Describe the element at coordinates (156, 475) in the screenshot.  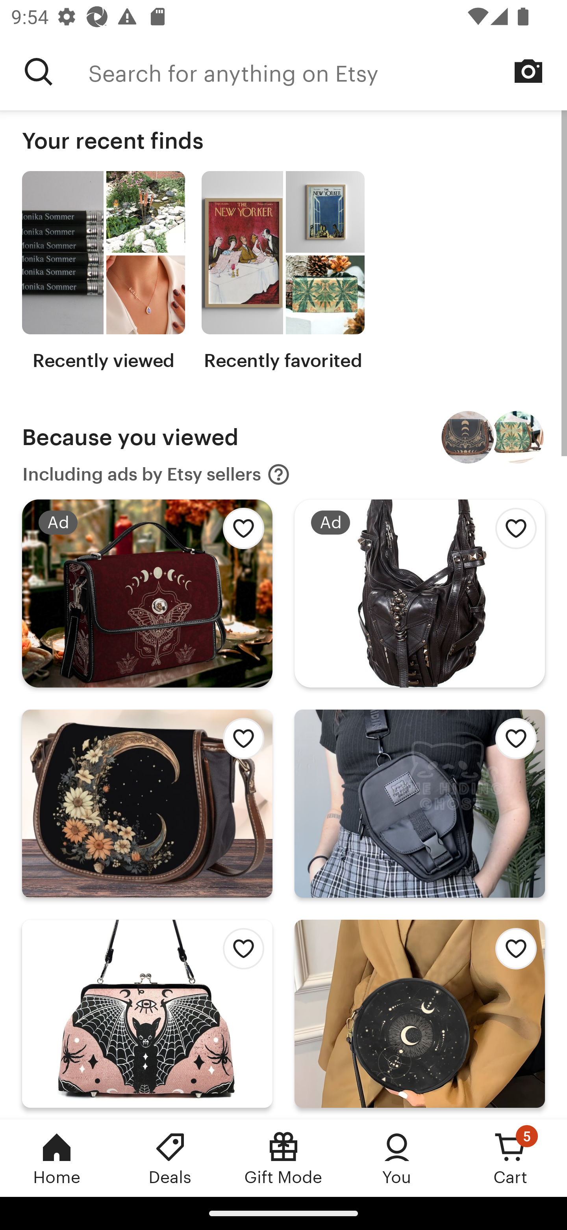
I see `Including ads by Etsy sellers` at that location.